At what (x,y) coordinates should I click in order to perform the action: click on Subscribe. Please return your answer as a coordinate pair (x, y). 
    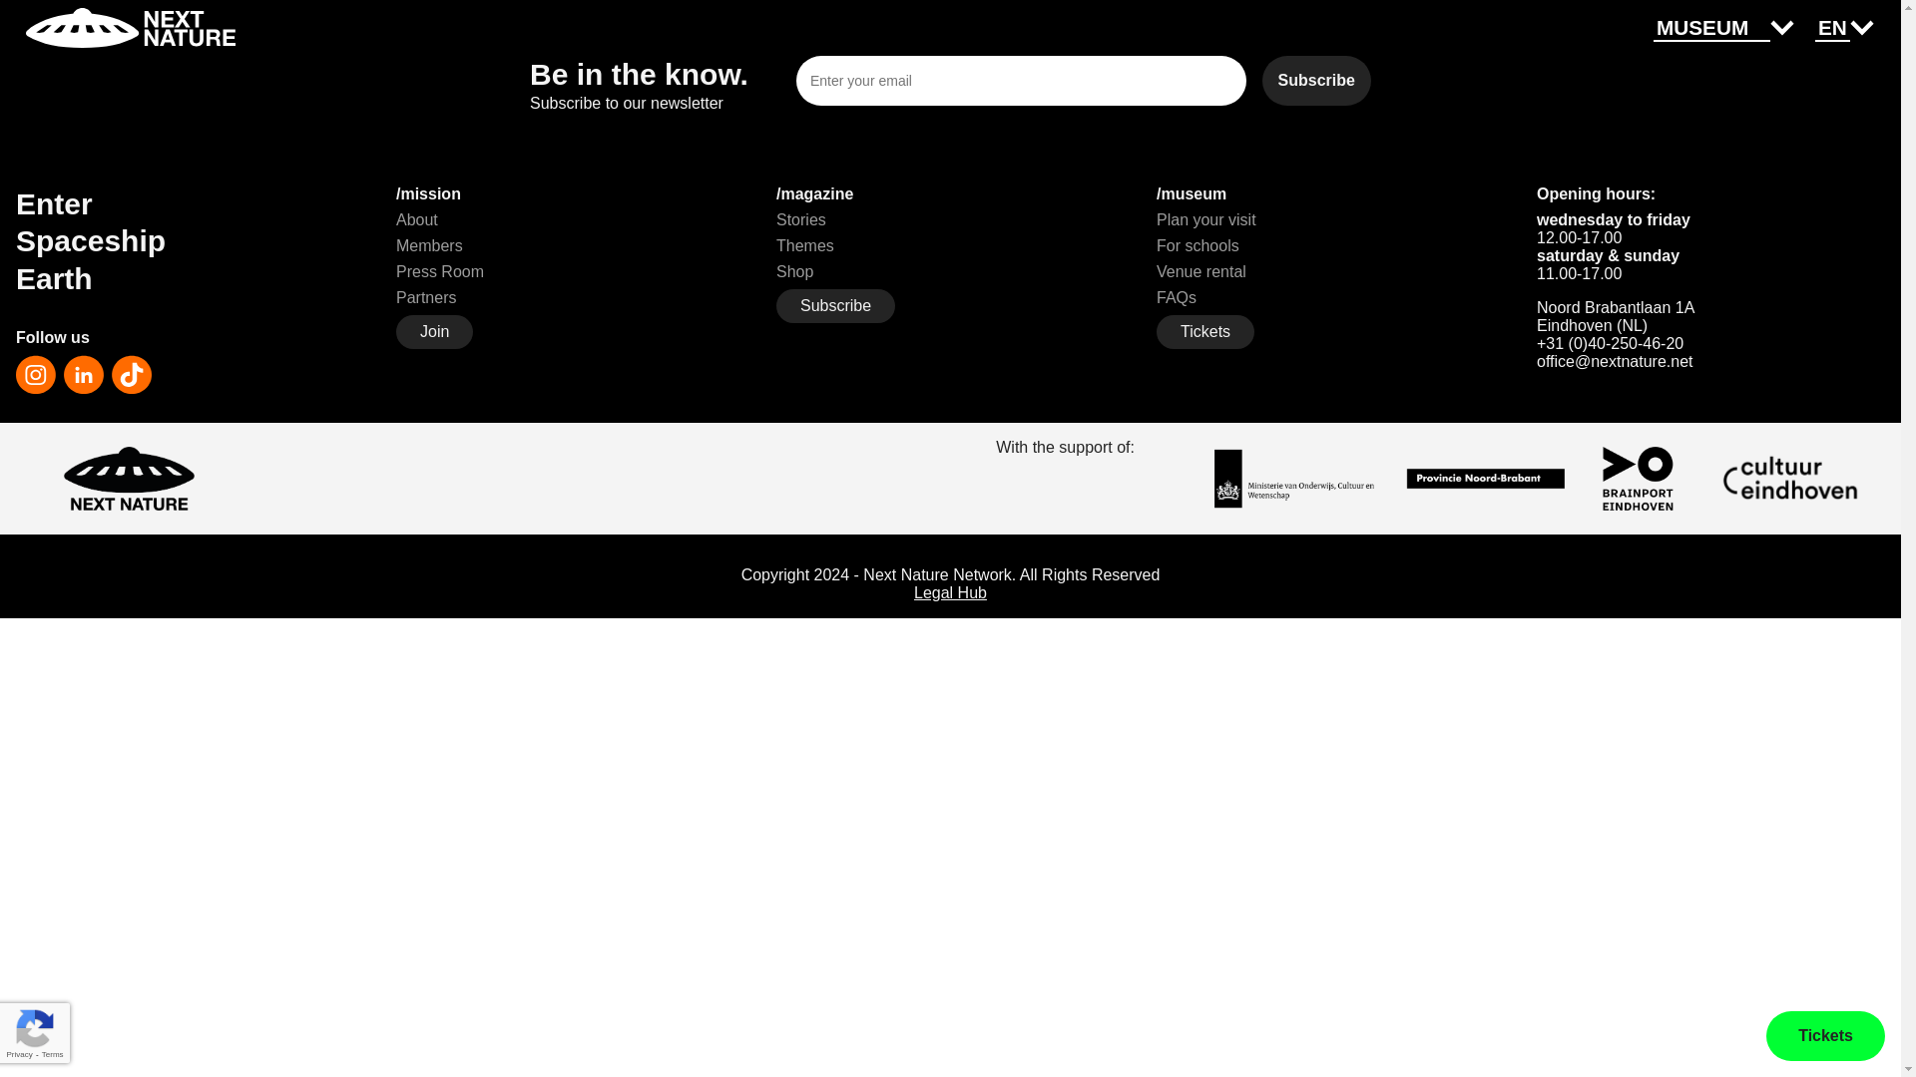
    Looking at the image, I should click on (834, 306).